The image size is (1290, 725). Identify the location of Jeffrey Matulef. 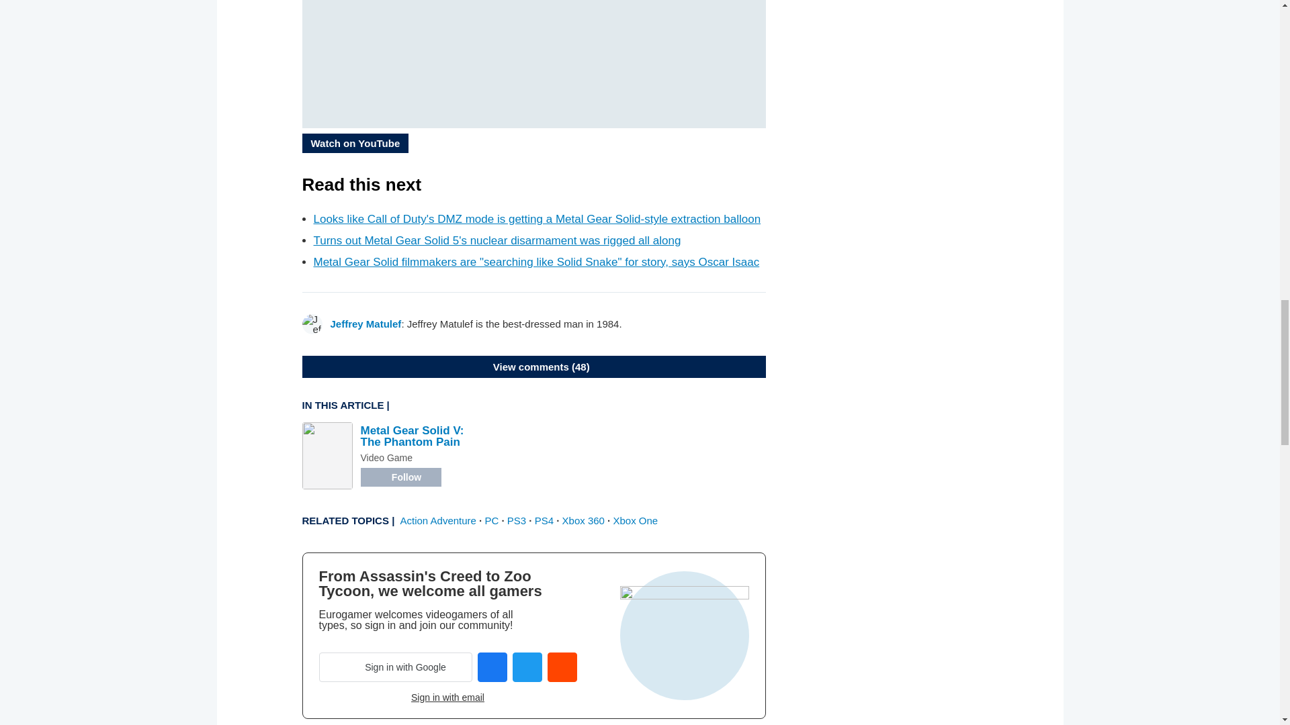
(365, 324).